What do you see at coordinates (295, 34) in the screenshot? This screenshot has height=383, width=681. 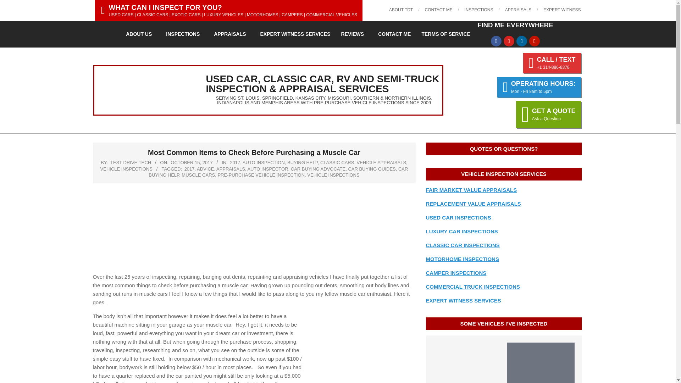 I see `EXPERT WITNESS SERVICES` at bounding box center [295, 34].